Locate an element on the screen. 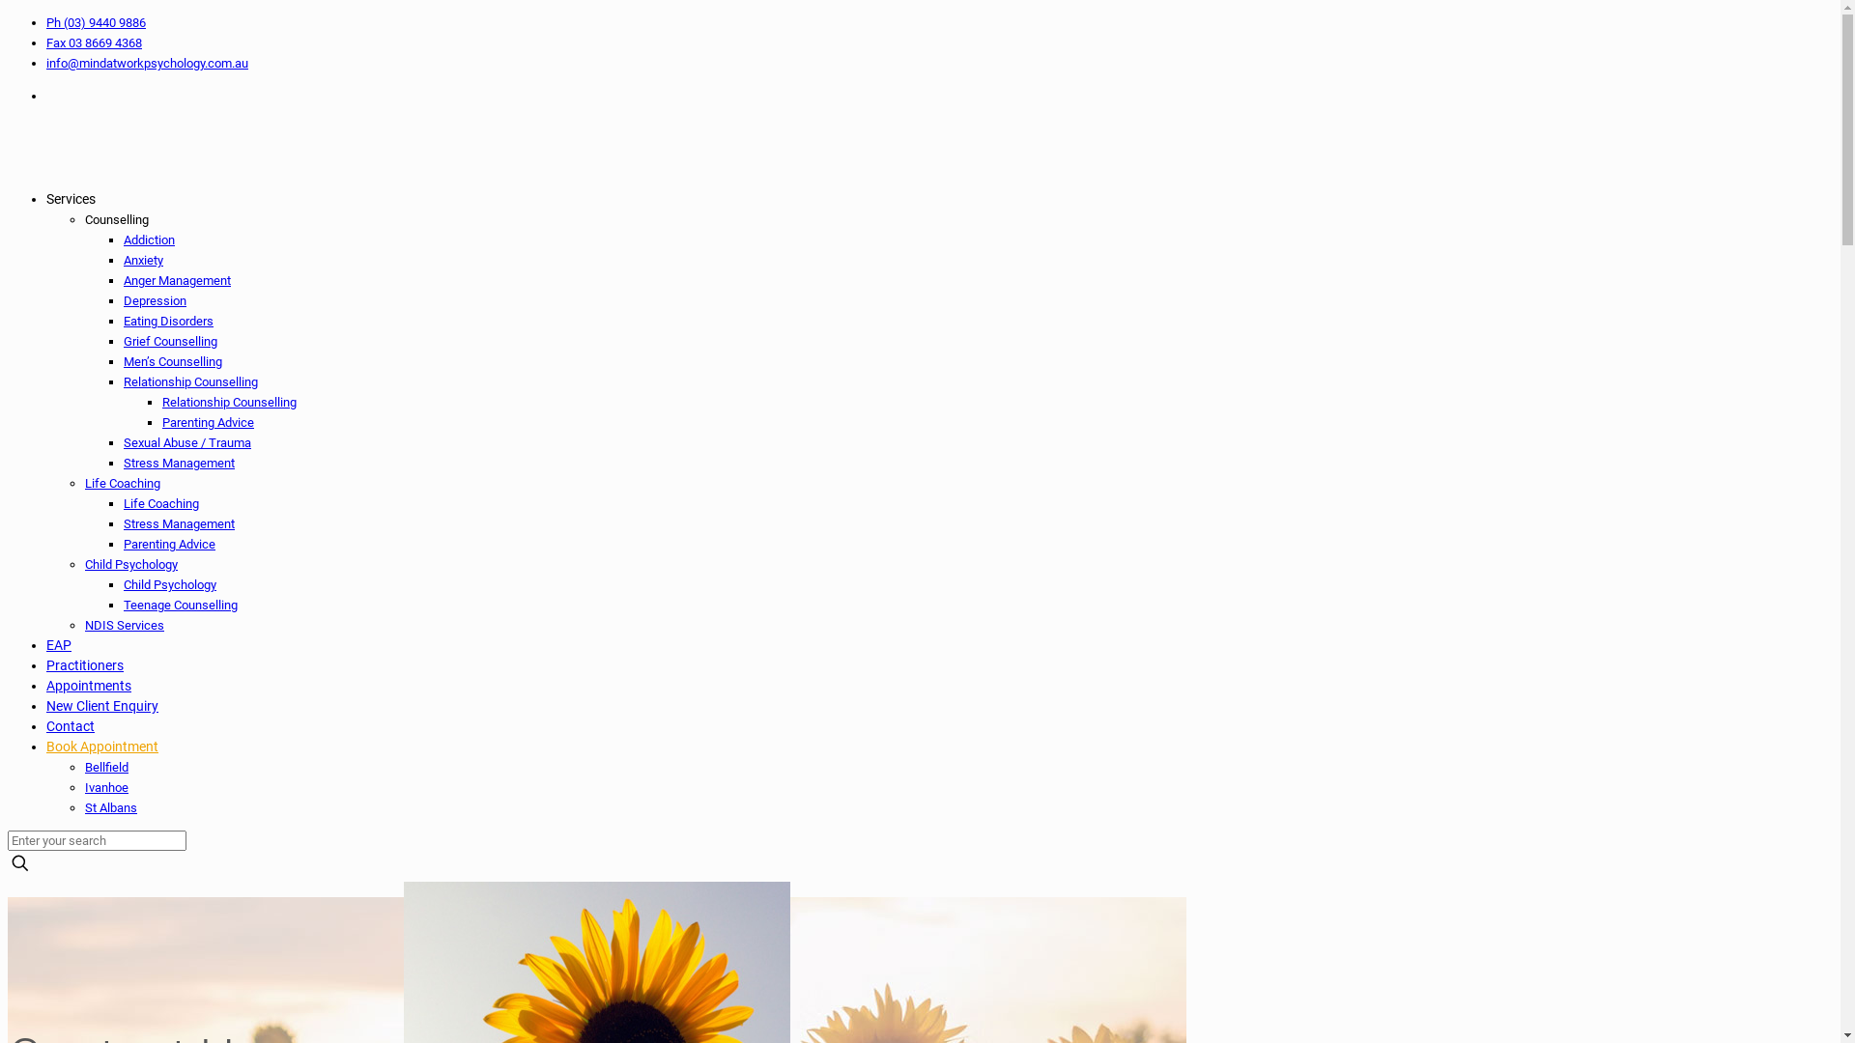  Stress Management is located at coordinates (180, 464).